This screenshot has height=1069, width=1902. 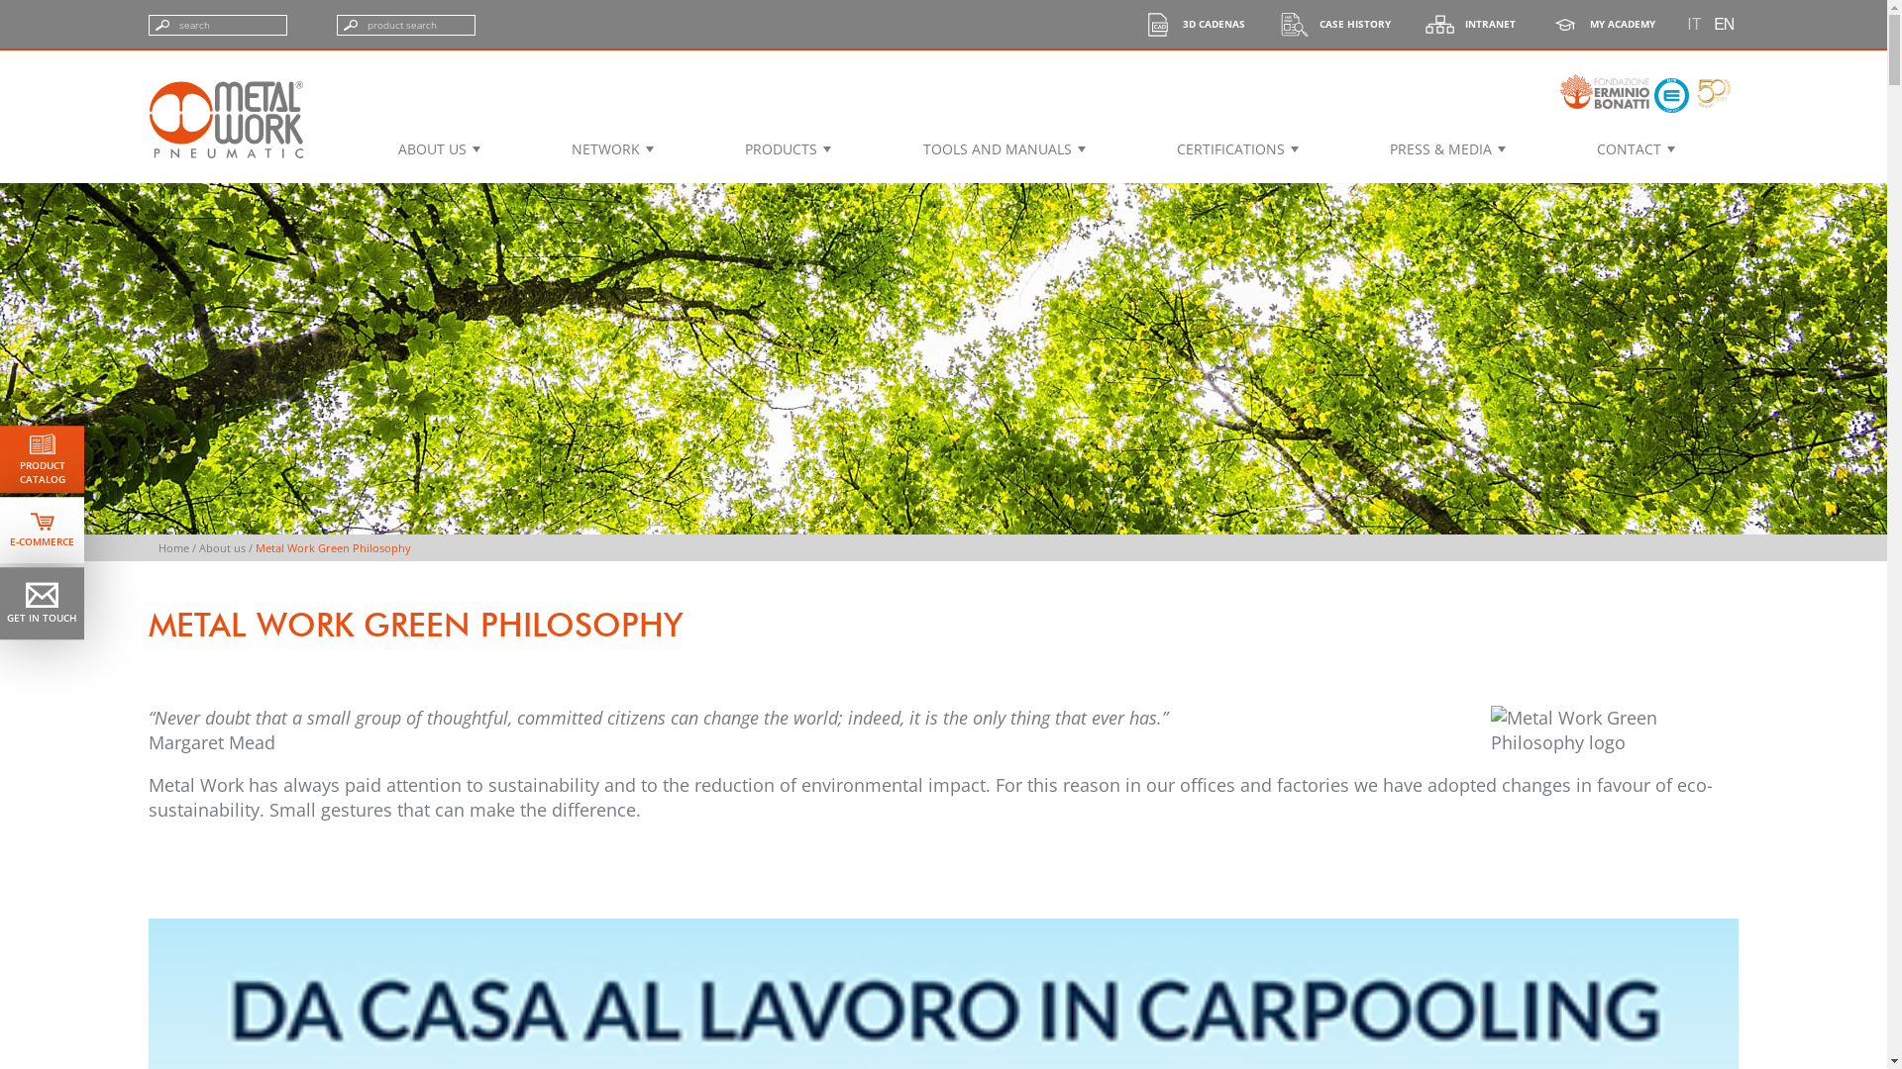 I want to click on PRODUCTS, so click(x=787, y=148).